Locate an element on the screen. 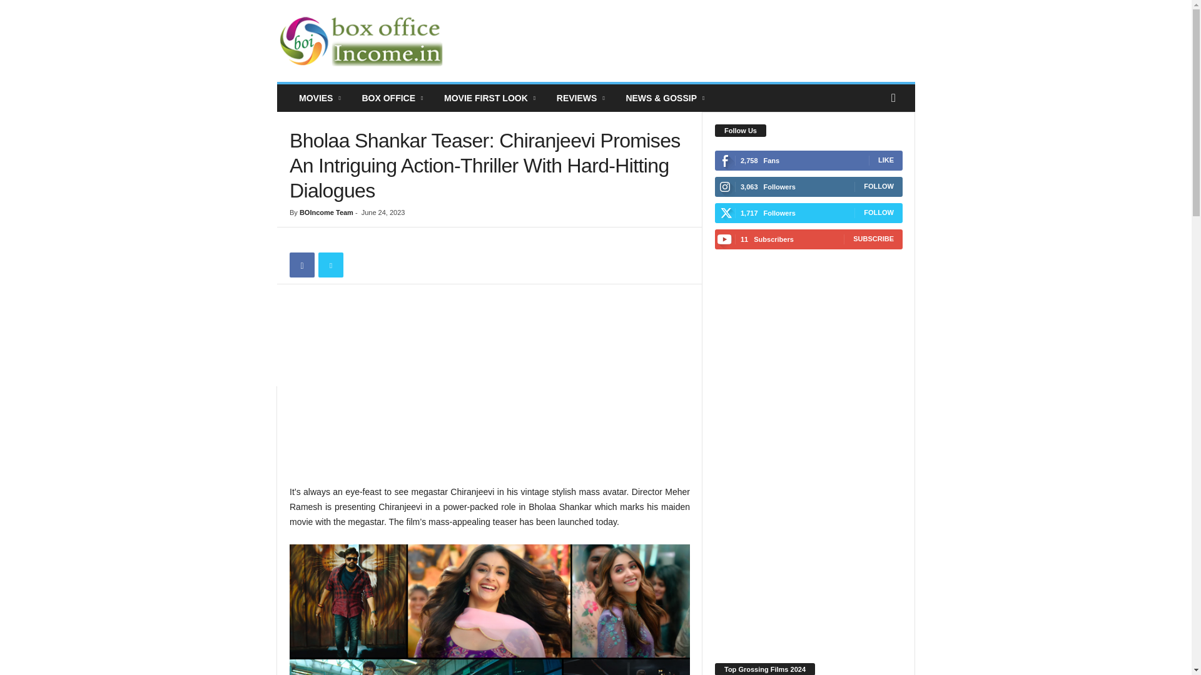  Advertisement is located at coordinates (687, 41).